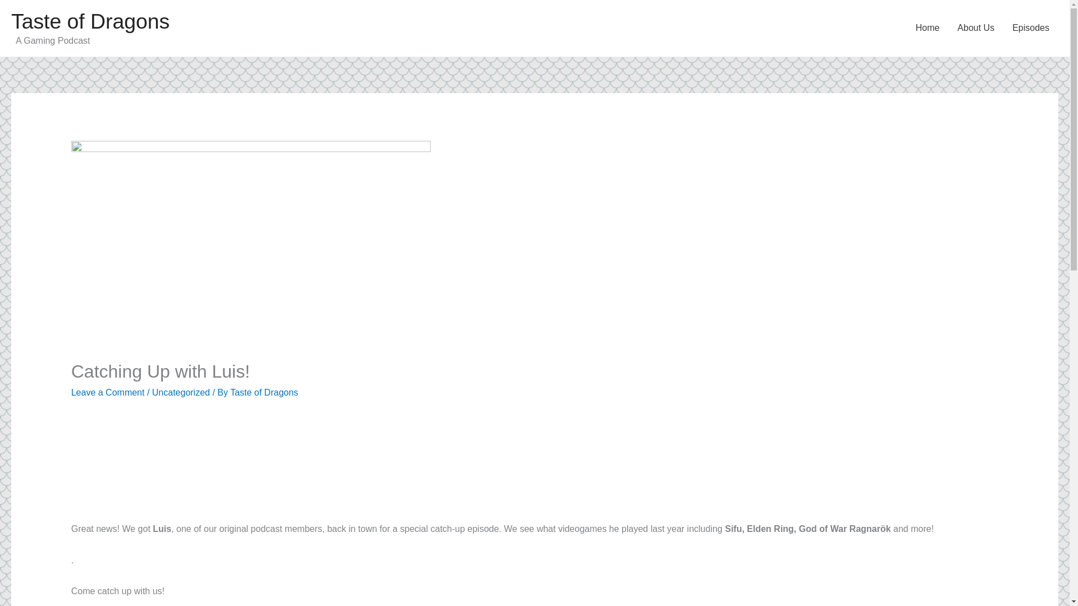 The width and height of the screenshot is (1078, 606). I want to click on About Us, so click(976, 28).